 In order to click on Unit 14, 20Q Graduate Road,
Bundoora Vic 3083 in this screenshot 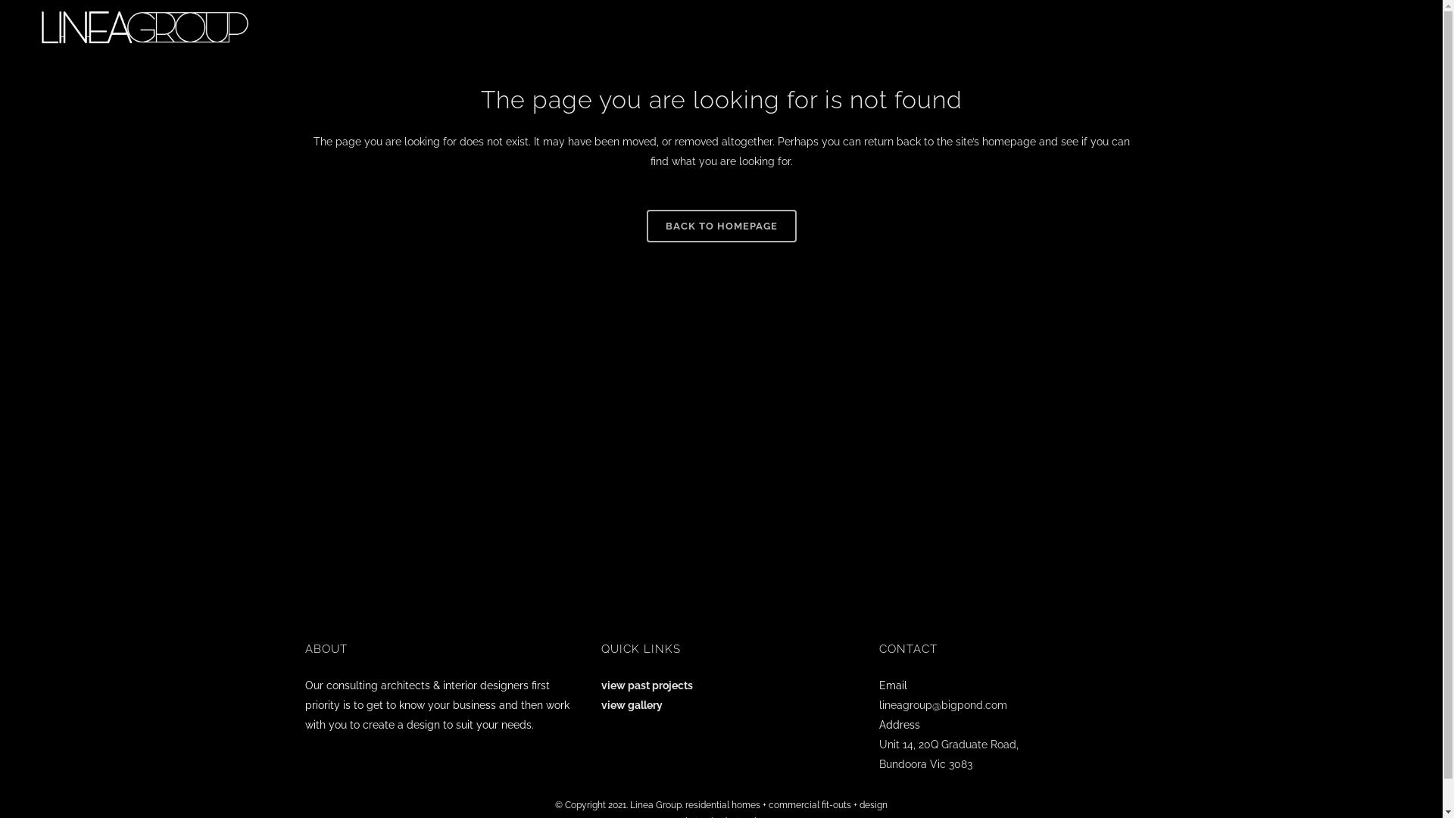, I will do `click(949, 754)`.